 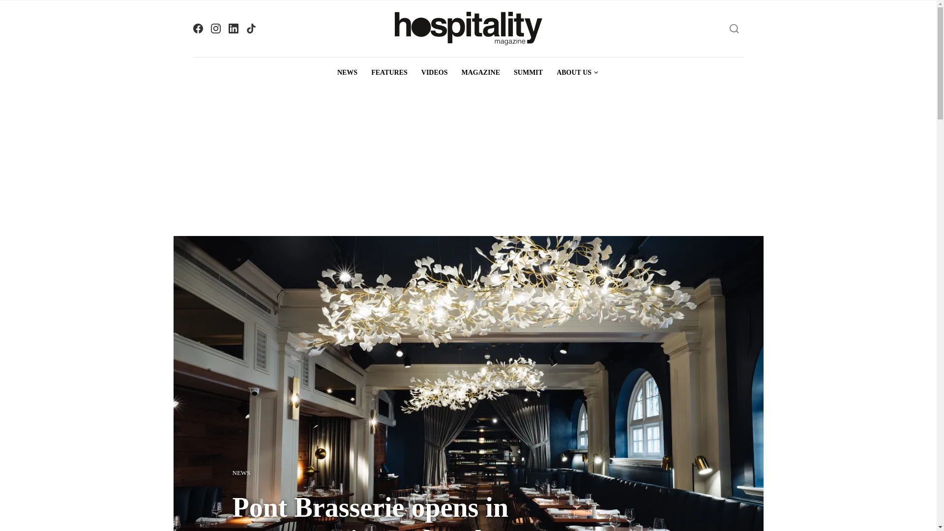 I want to click on View all posts in News, so click(x=241, y=473).